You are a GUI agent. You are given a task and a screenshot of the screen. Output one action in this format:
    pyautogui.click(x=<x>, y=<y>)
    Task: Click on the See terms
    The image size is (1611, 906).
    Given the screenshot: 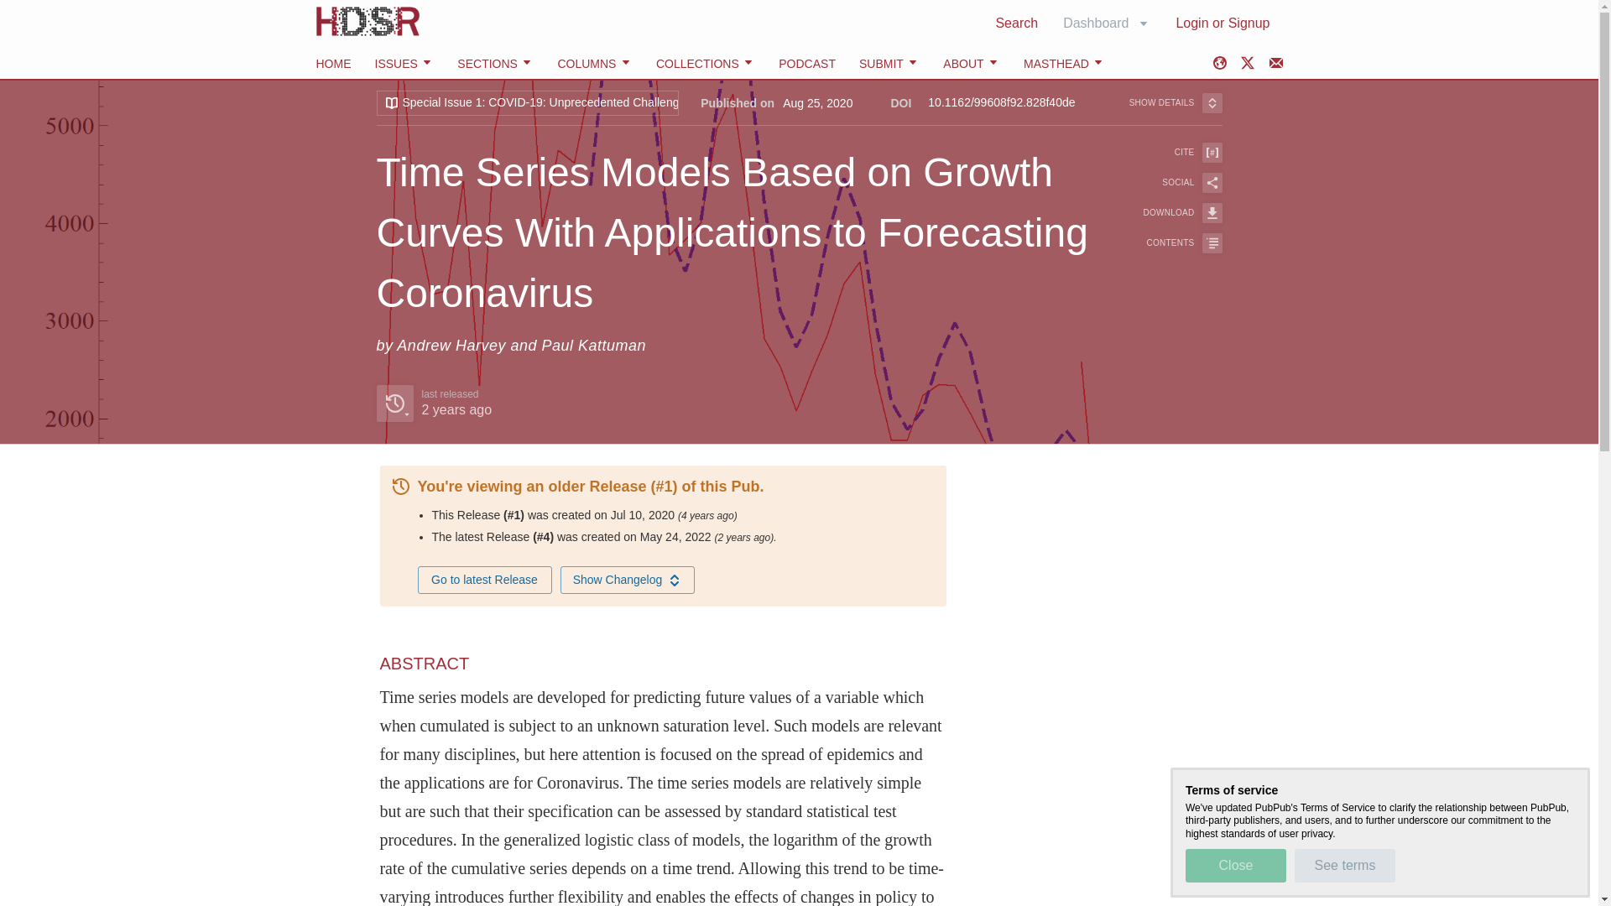 What is the action you would take?
    pyautogui.click(x=1344, y=865)
    